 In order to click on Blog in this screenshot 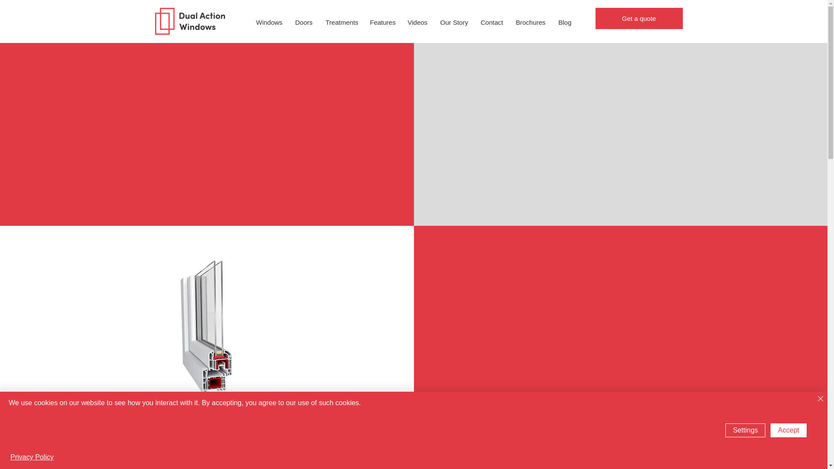, I will do `click(565, 23)`.